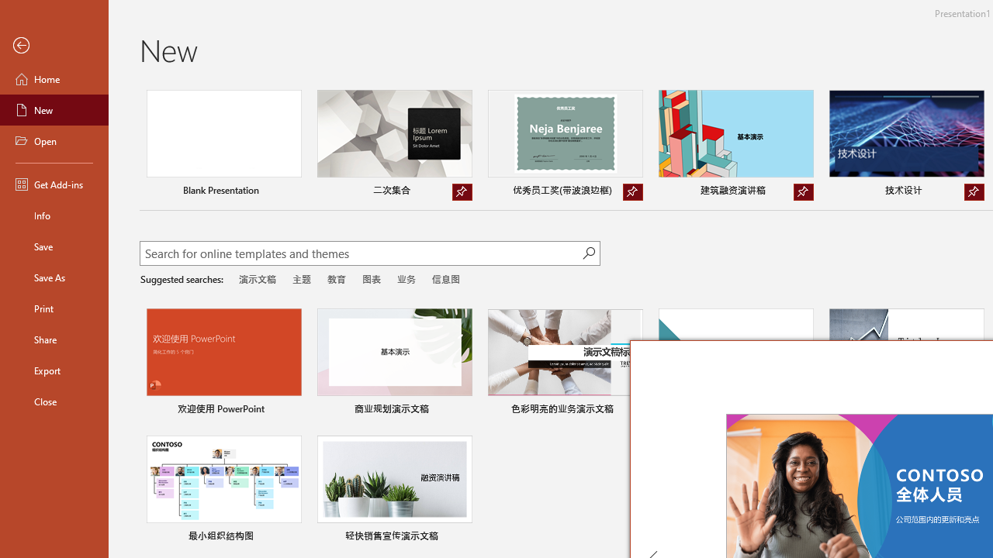 Image resolution: width=993 pixels, height=558 pixels. I want to click on Blank Presentation, so click(223, 146).